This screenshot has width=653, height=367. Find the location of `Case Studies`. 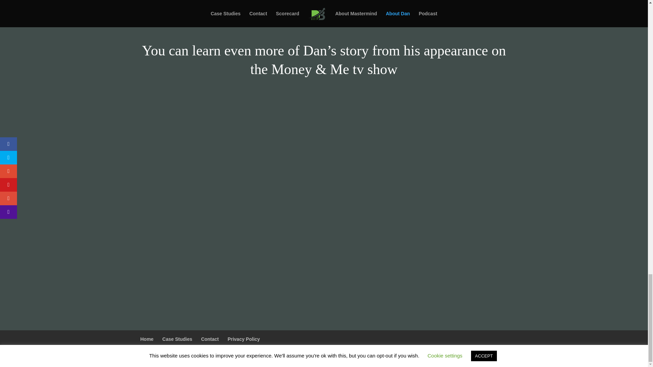

Case Studies is located at coordinates (177, 339).